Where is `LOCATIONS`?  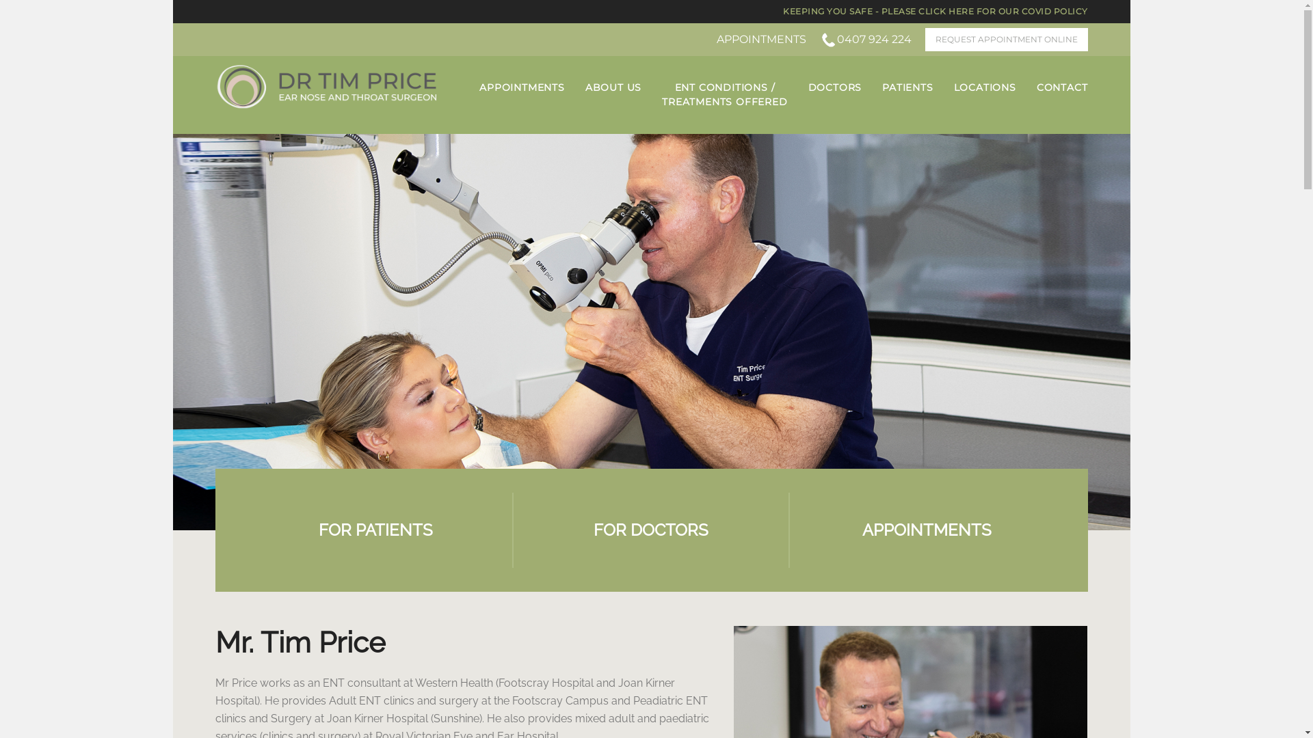 LOCATIONS is located at coordinates (985, 87).